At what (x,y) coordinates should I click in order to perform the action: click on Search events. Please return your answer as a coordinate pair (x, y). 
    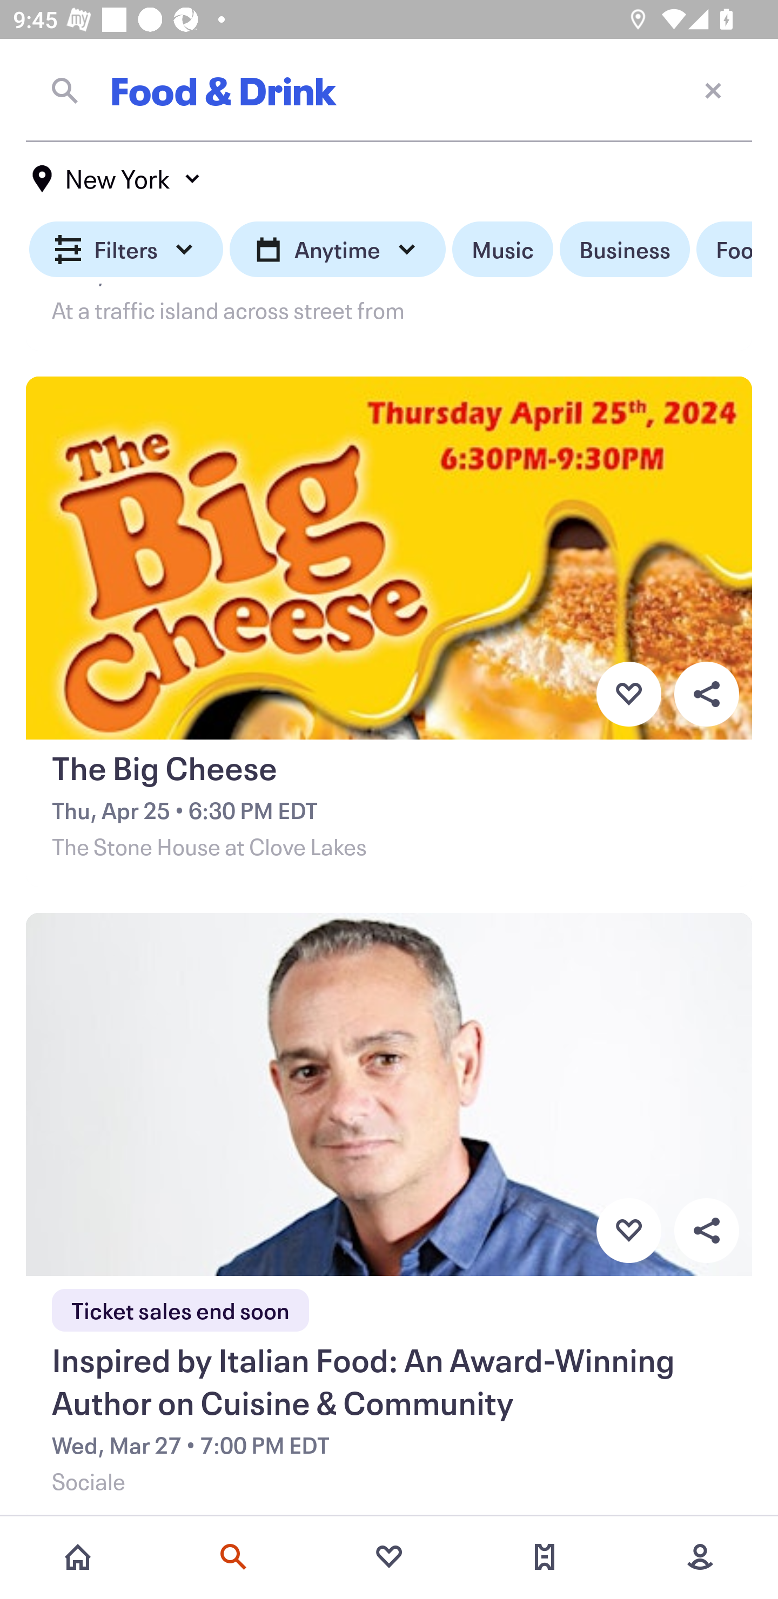
    Looking at the image, I should click on (233, 1557).